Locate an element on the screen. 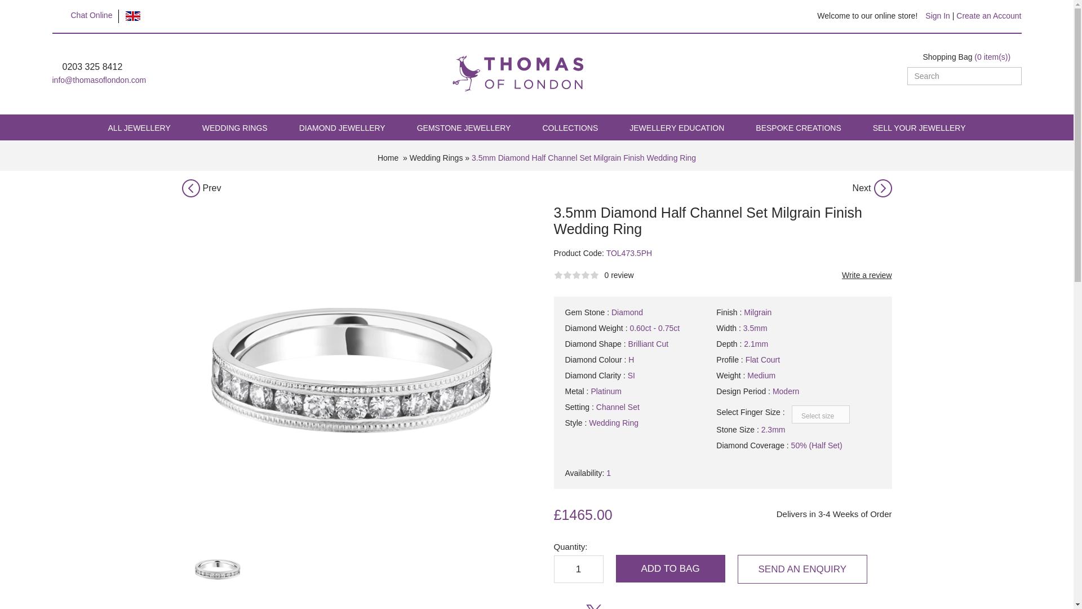  1 is located at coordinates (578, 568).